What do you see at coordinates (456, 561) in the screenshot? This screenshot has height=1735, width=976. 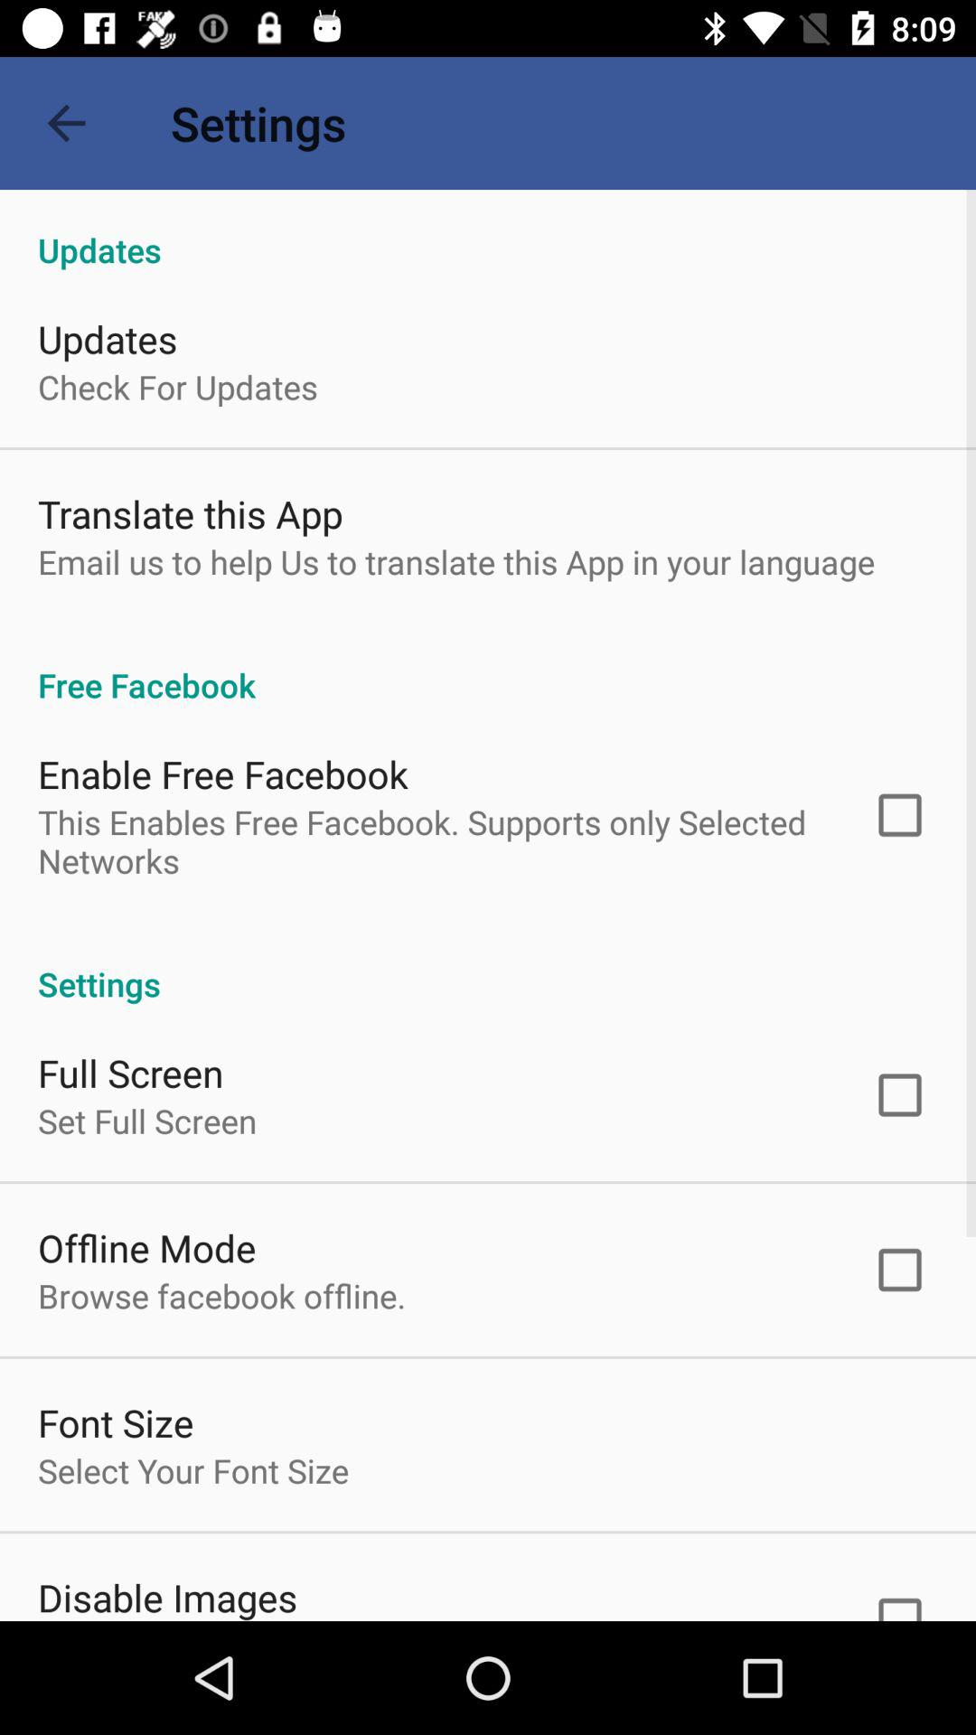 I see `turn on the icon below the translate this app icon` at bounding box center [456, 561].